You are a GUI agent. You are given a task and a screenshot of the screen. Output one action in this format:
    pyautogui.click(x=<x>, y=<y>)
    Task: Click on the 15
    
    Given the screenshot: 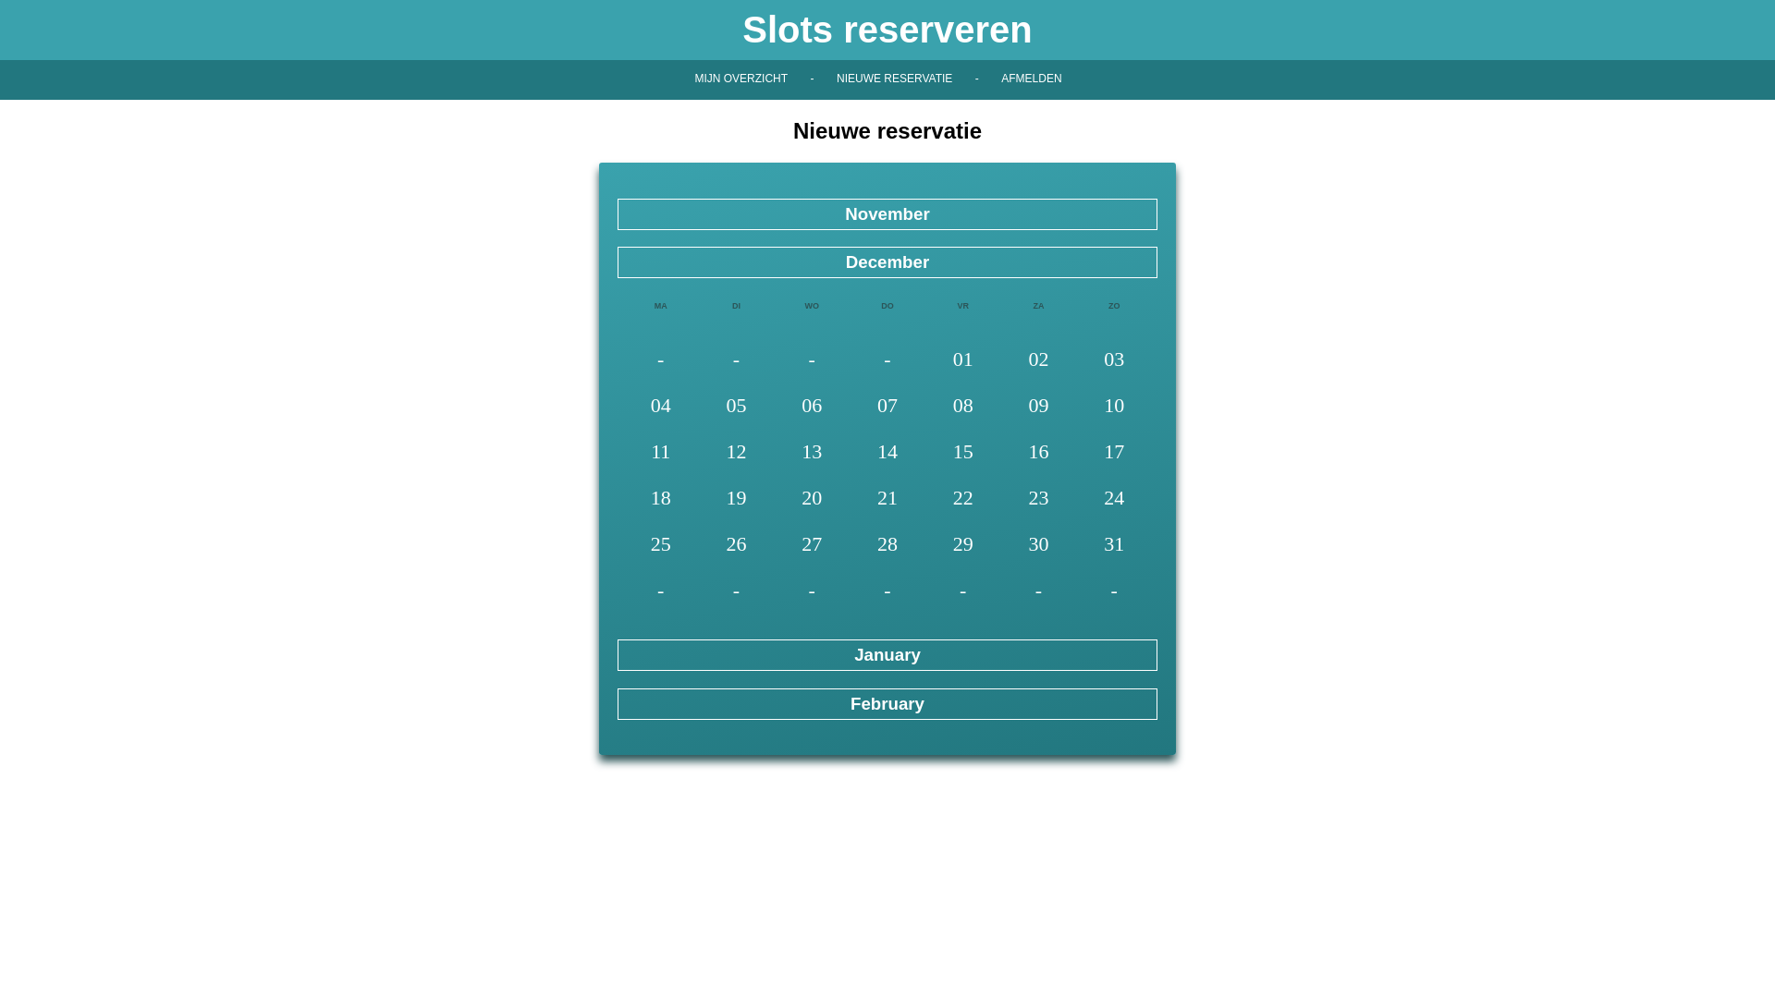 What is the action you would take?
    pyautogui.click(x=963, y=453)
    